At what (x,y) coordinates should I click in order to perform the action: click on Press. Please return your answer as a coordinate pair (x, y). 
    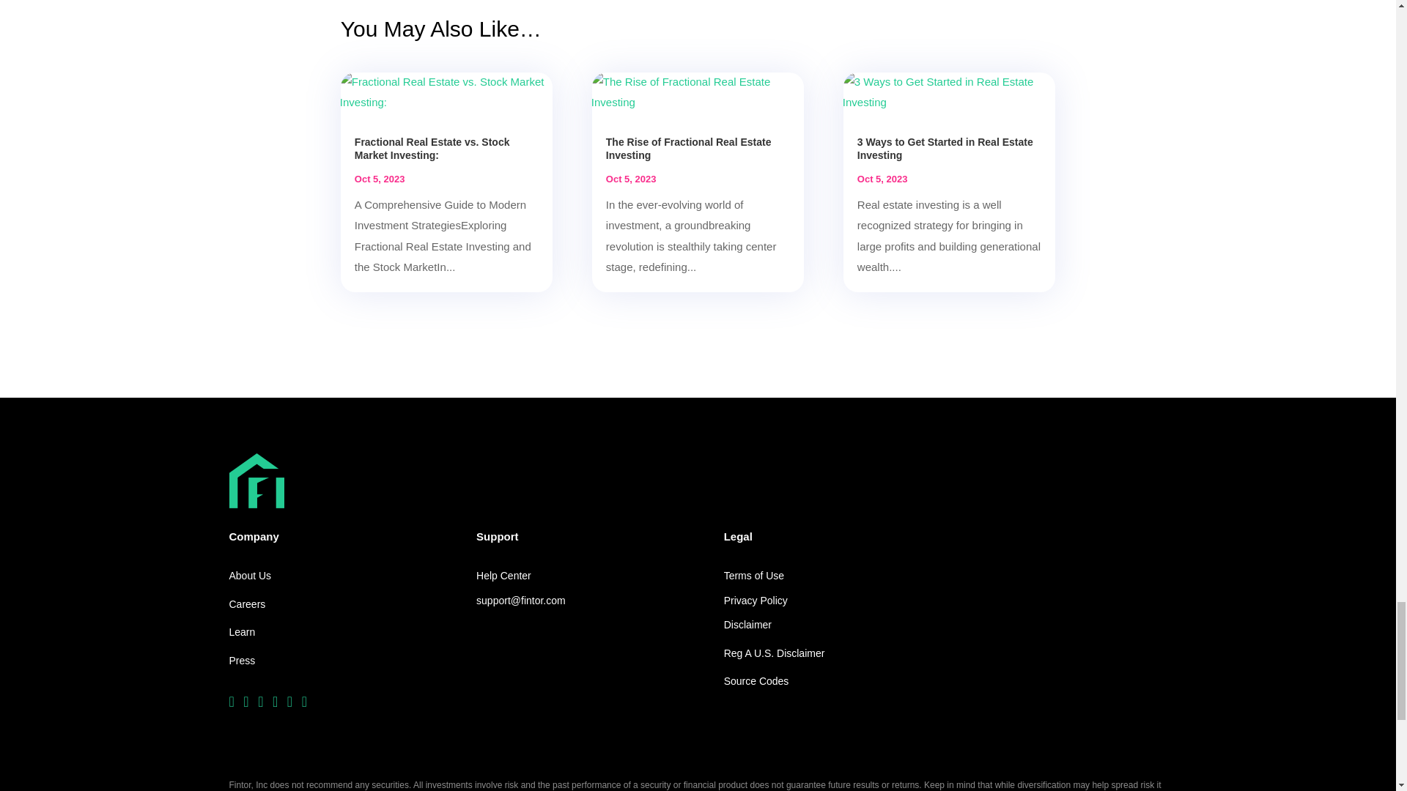
    Looking at the image, I should click on (241, 661).